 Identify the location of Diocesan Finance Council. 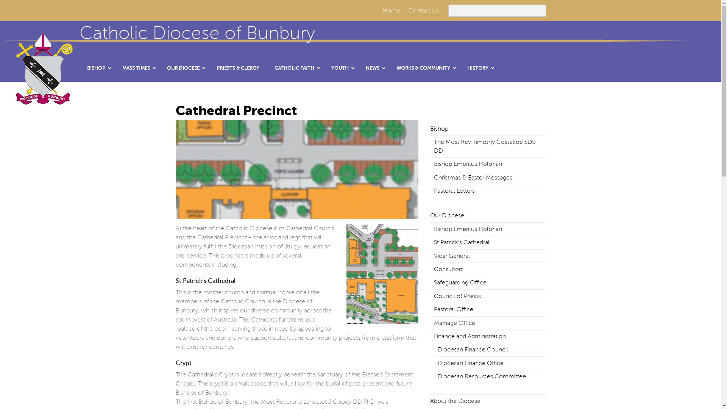
(473, 350).